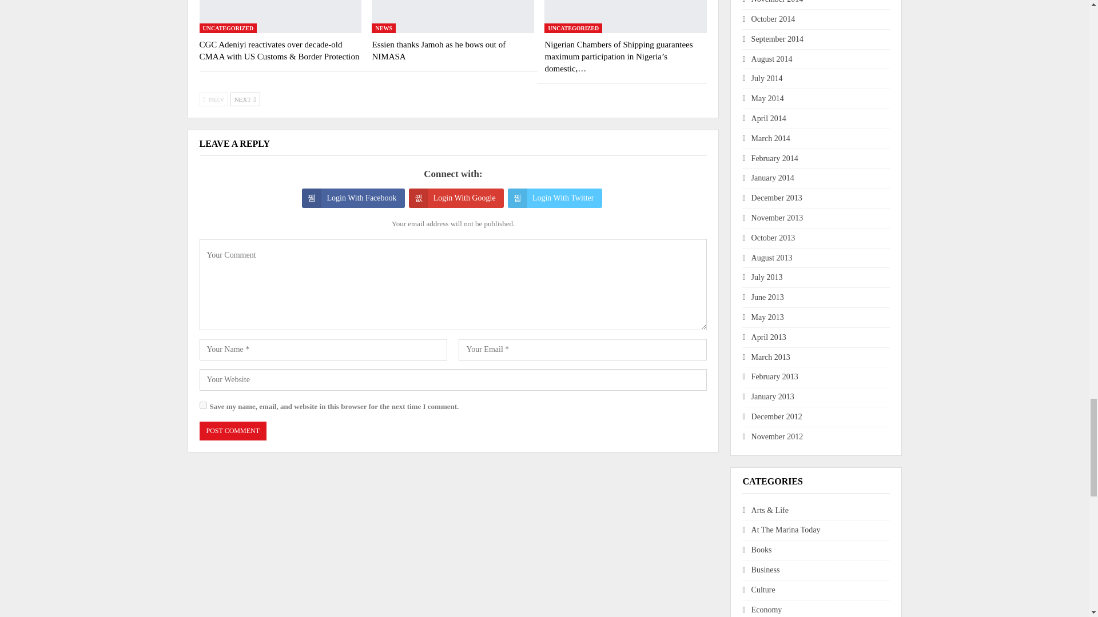 The height and width of the screenshot is (617, 1098). Describe the element at coordinates (202, 406) in the screenshot. I see `yes` at that location.